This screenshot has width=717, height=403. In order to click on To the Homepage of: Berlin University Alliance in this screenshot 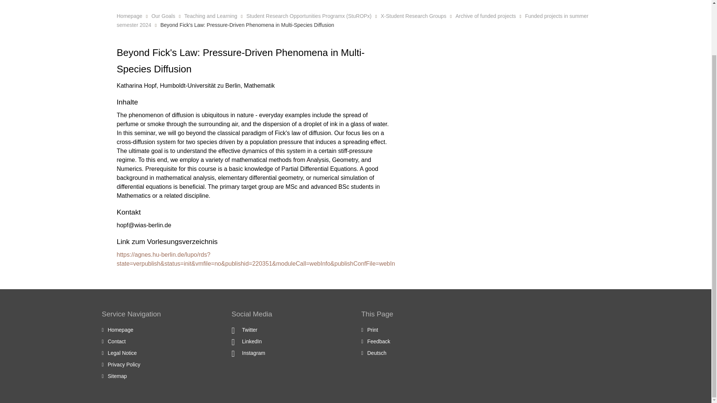, I will do `click(120, 330)`.